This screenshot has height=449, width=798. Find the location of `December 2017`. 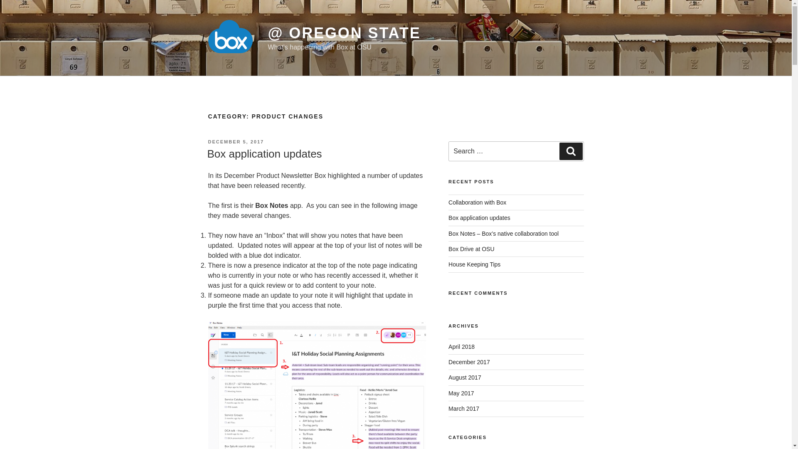

December 2017 is located at coordinates (469, 362).